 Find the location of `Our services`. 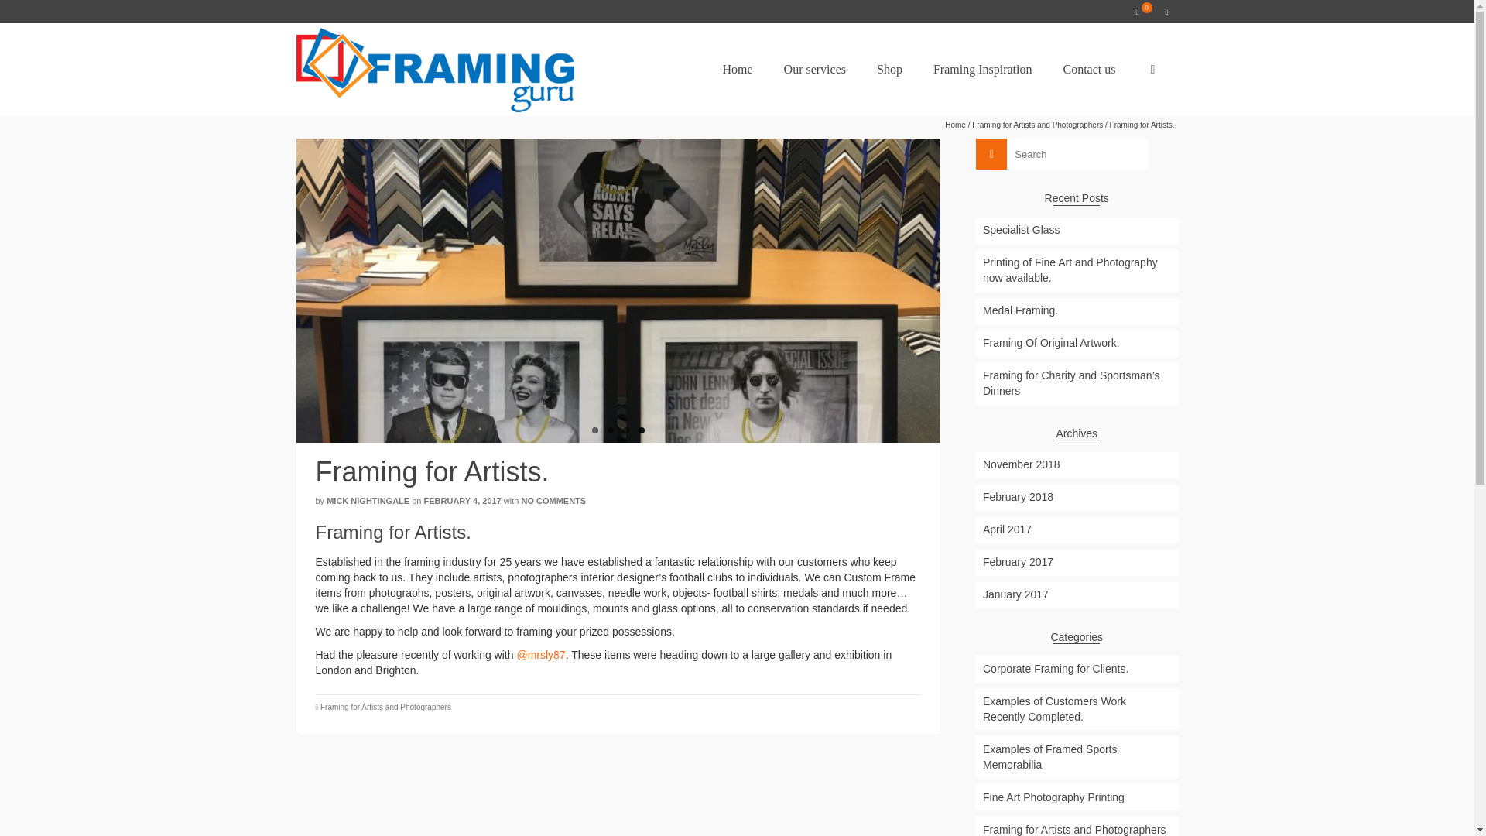

Our services is located at coordinates (814, 70).